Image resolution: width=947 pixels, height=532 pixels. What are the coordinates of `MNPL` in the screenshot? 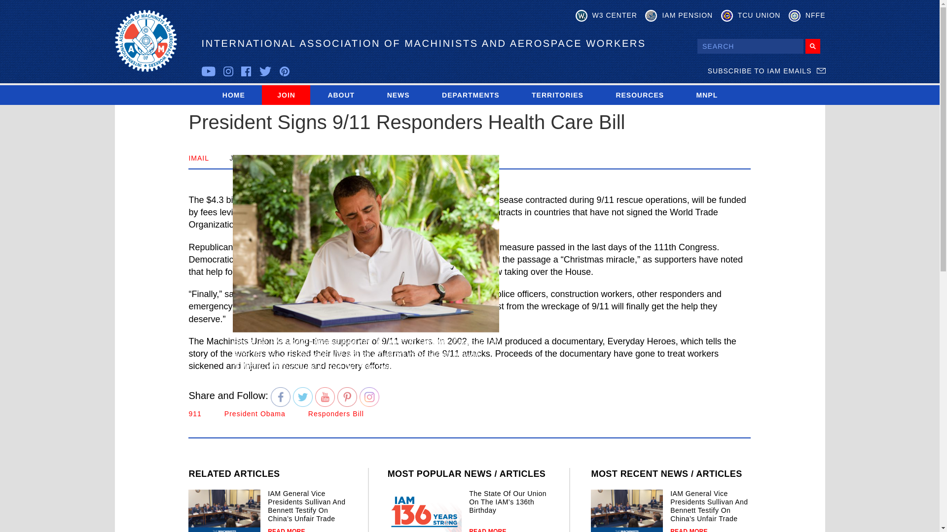 It's located at (707, 95).